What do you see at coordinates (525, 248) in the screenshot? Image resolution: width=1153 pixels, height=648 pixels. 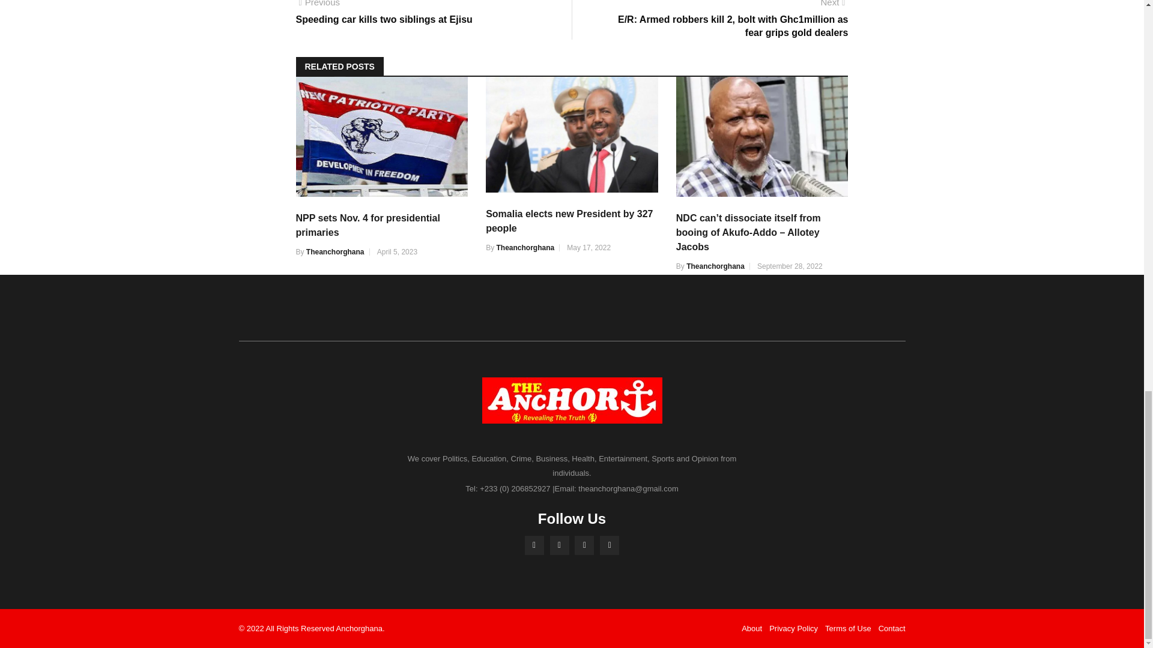 I see `Theanchorghana` at bounding box center [525, 248].